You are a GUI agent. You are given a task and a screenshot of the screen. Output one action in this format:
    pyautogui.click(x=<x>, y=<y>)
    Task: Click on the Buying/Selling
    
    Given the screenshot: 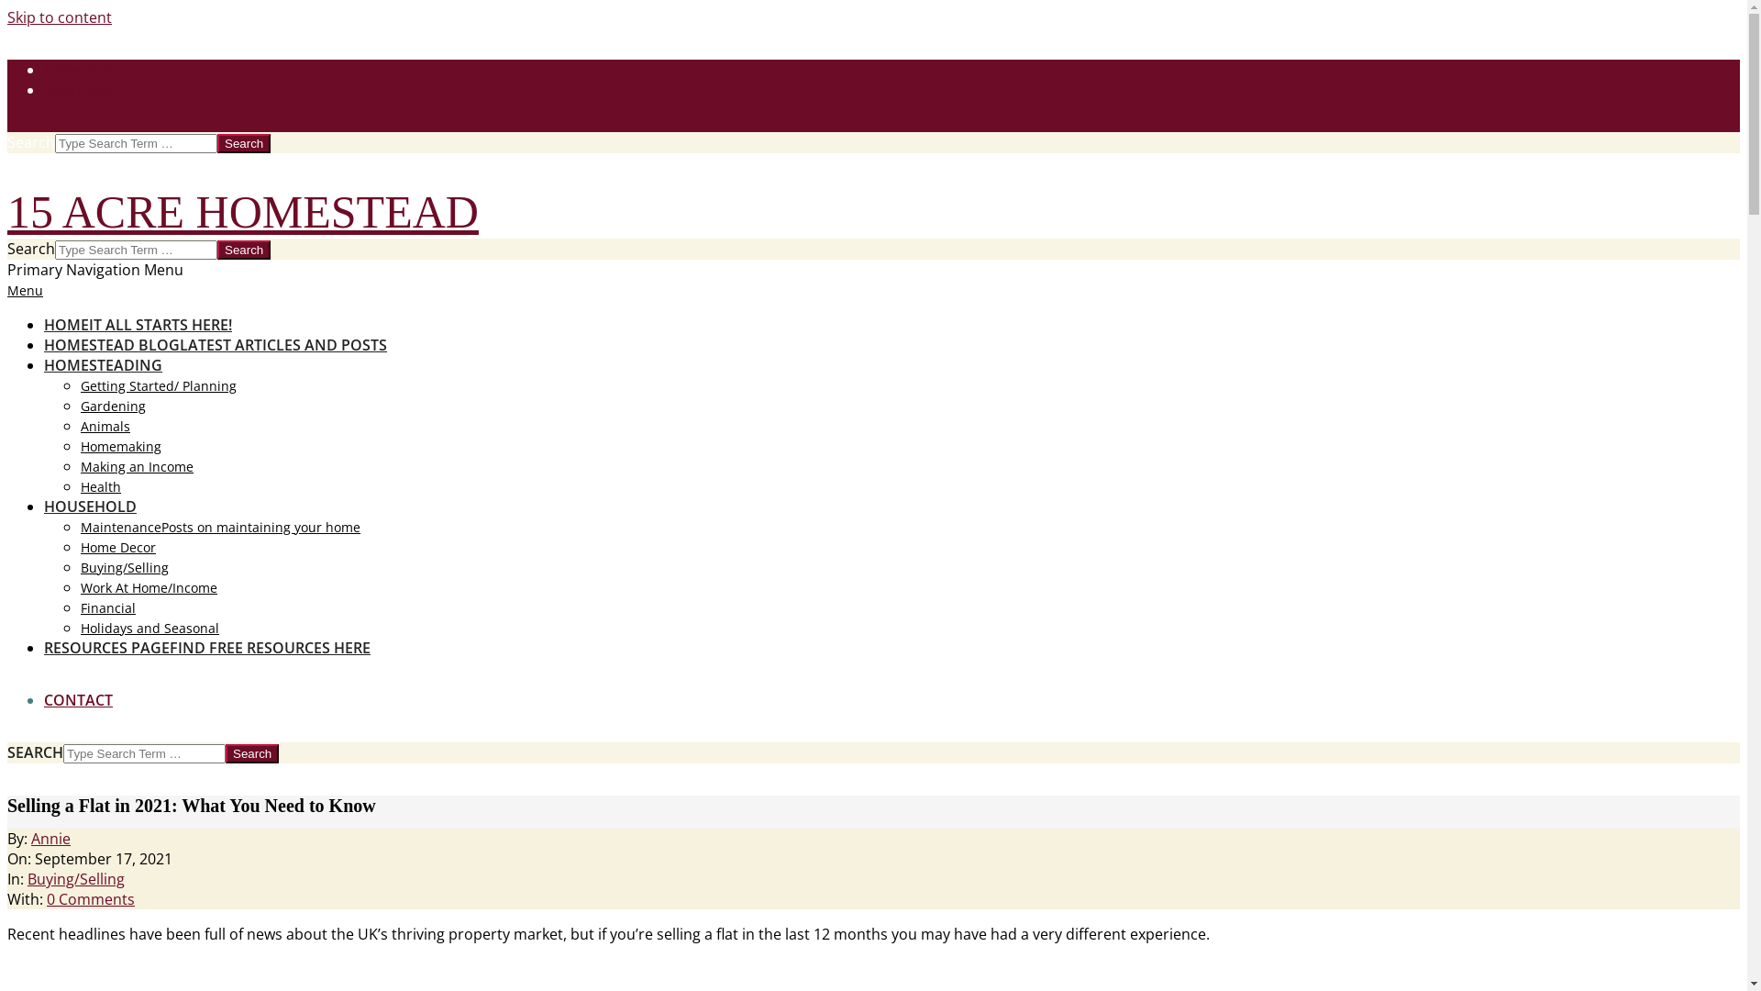 What is the action you would take?
    pyautogui.click(x=125, y=567)
    